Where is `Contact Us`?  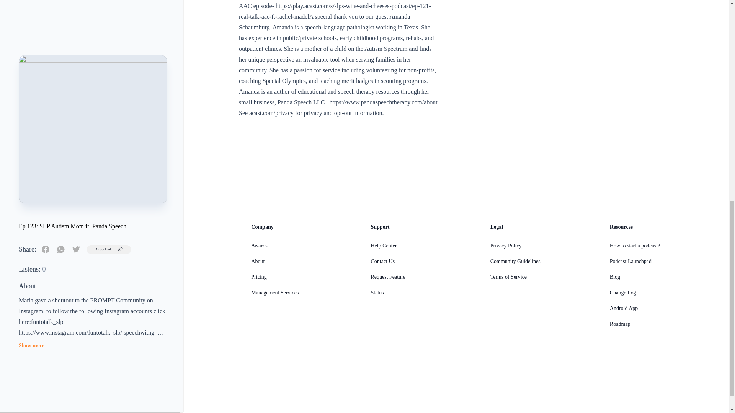
Contact Us is located at coordinates (382, 262).